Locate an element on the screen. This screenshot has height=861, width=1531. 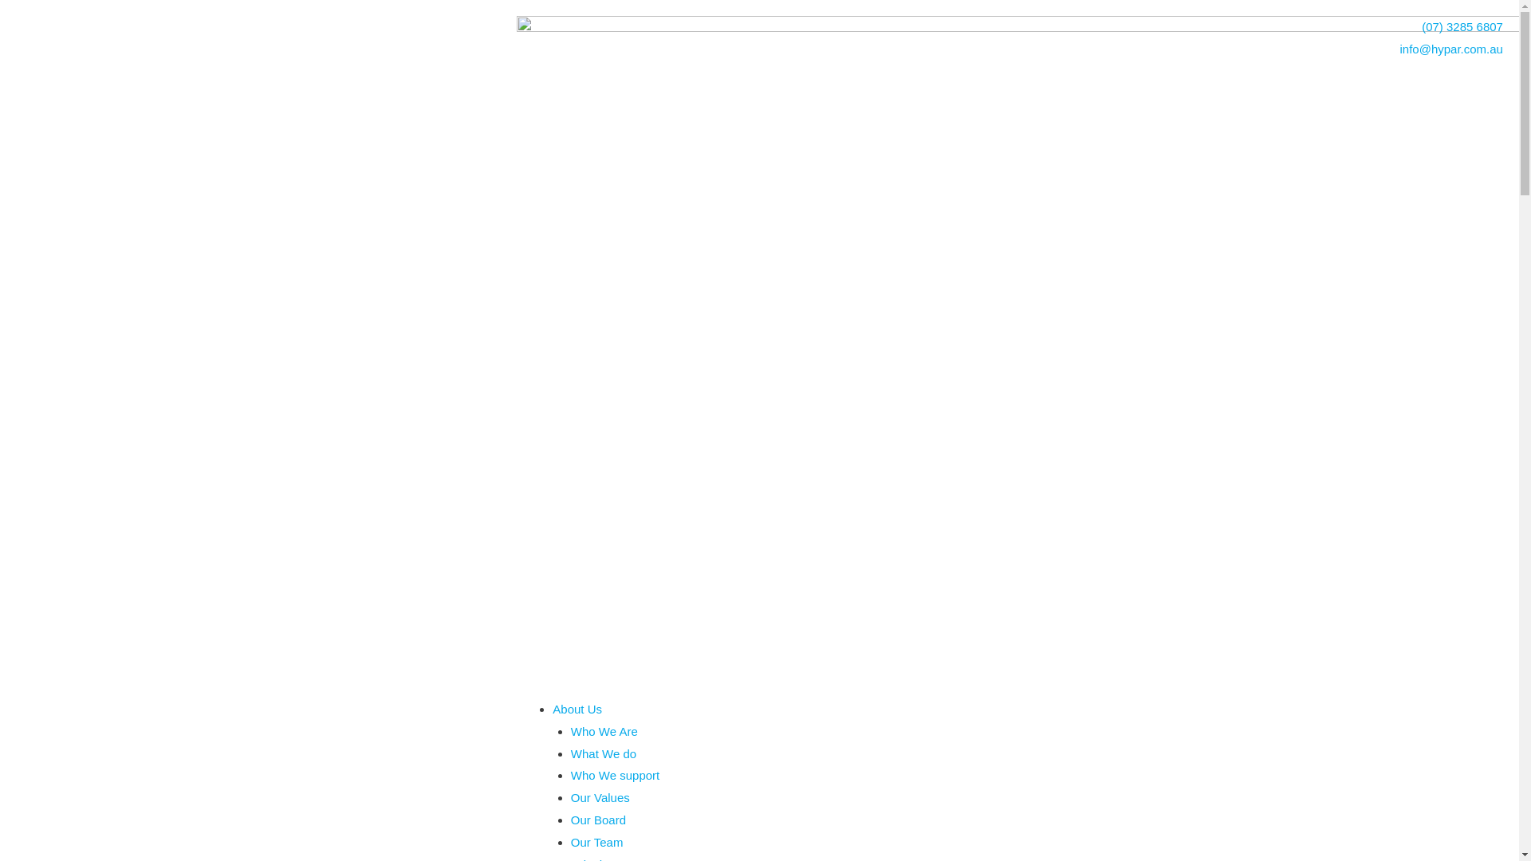
Our Board is located at coordinates (598, 820).